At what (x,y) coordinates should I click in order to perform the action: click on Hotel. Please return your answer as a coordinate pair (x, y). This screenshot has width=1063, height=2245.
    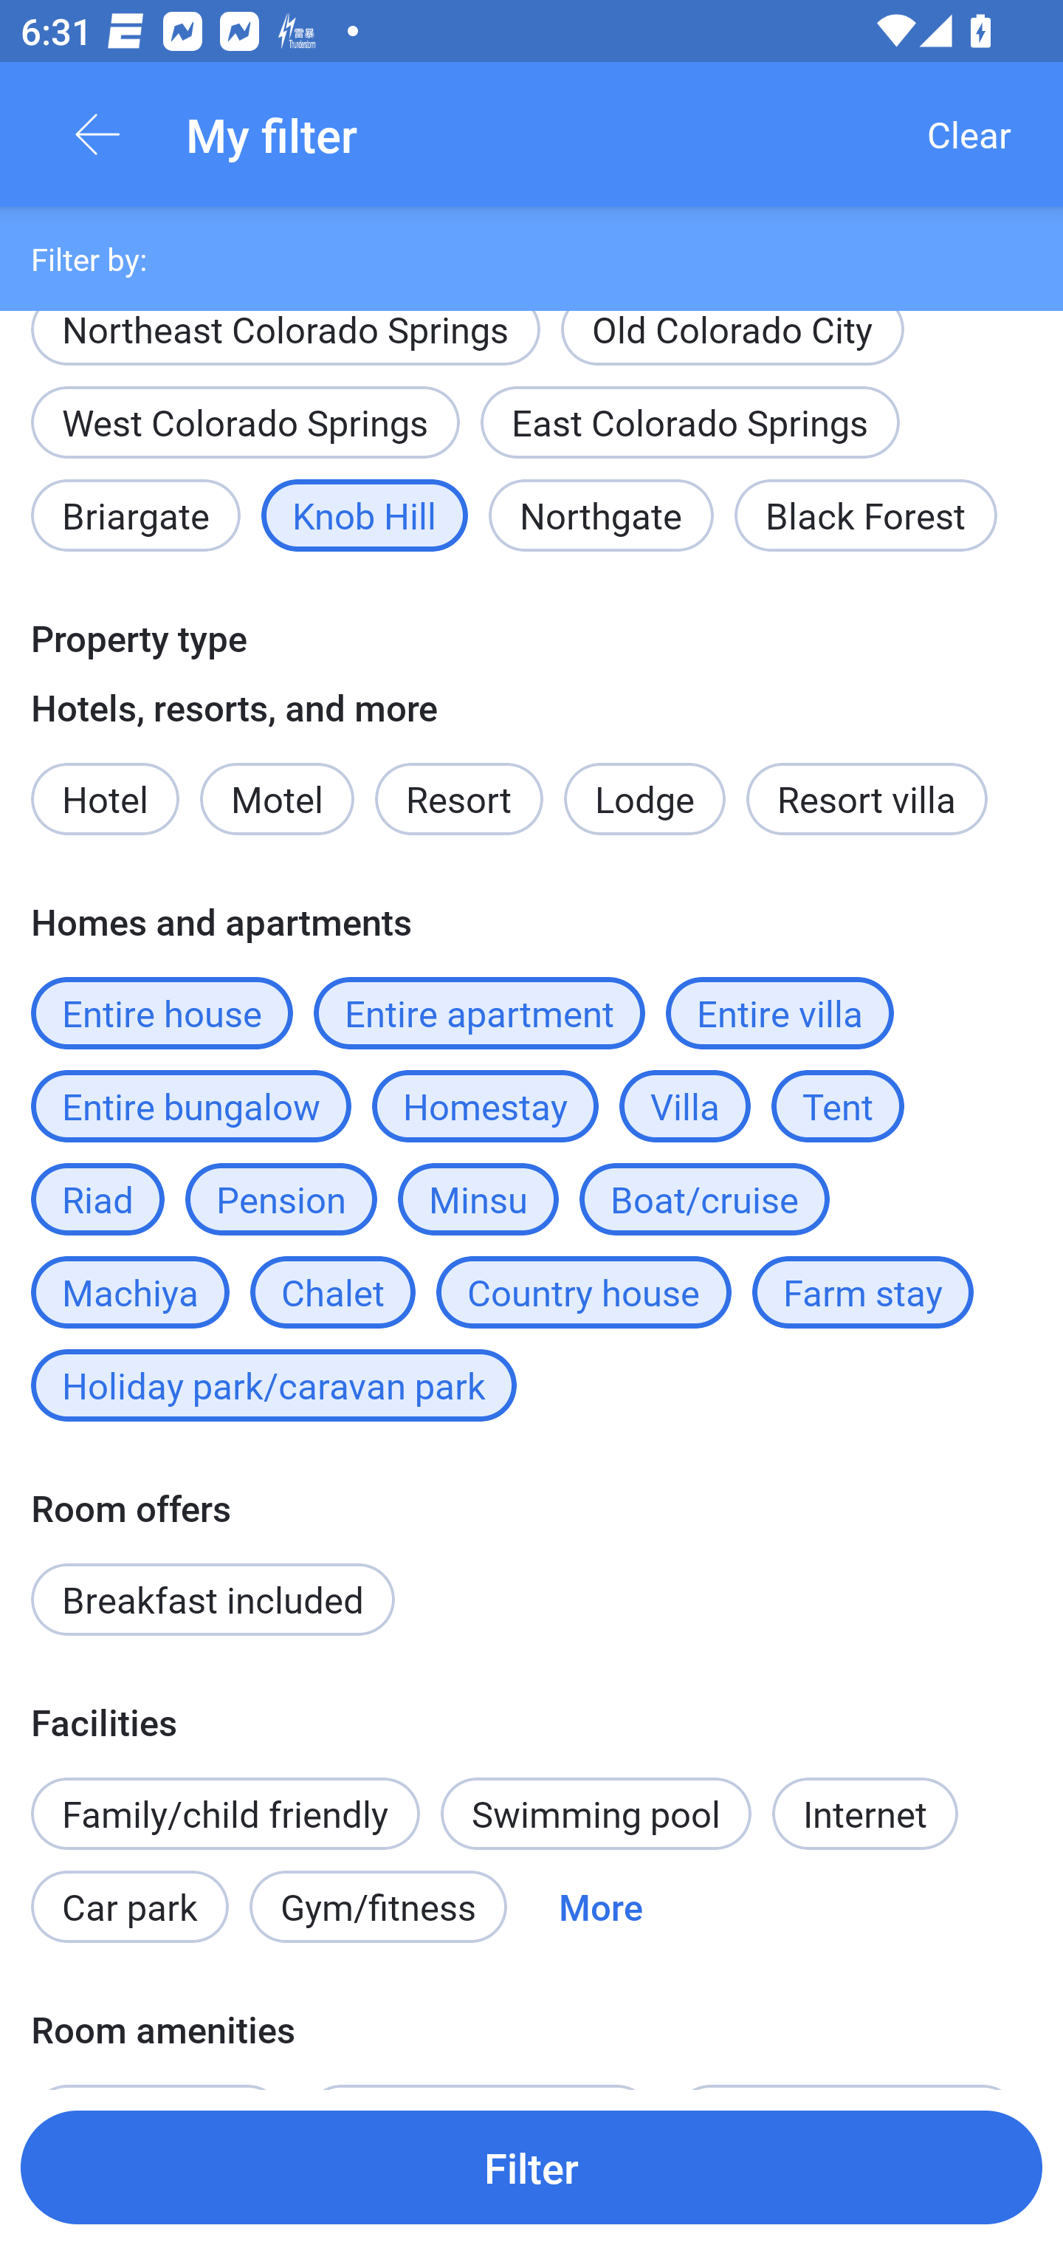
    Looking at the image, I should click on (105, 799).